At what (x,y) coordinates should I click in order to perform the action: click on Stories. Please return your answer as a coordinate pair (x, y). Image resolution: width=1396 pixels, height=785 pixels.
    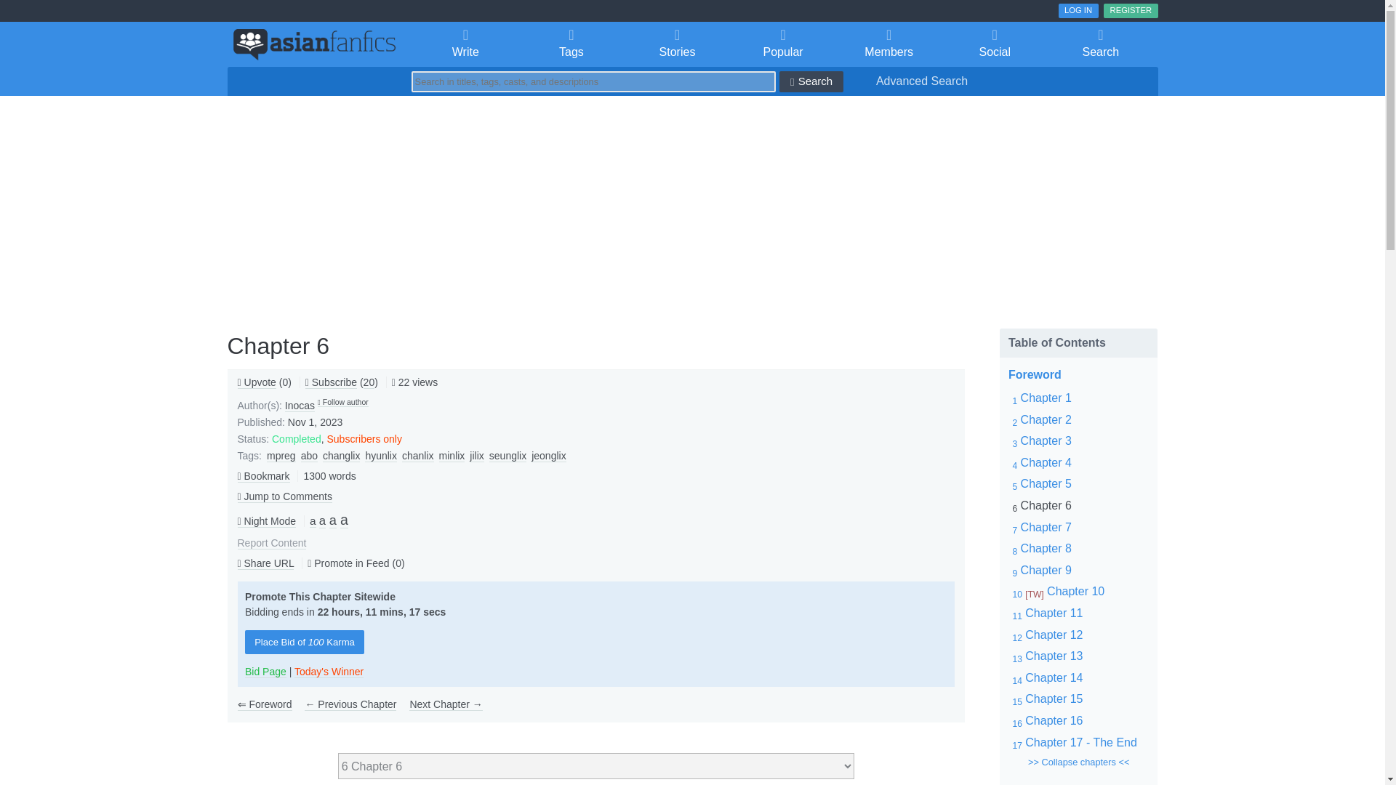
    Looking at the image, I should click on (677, 44).